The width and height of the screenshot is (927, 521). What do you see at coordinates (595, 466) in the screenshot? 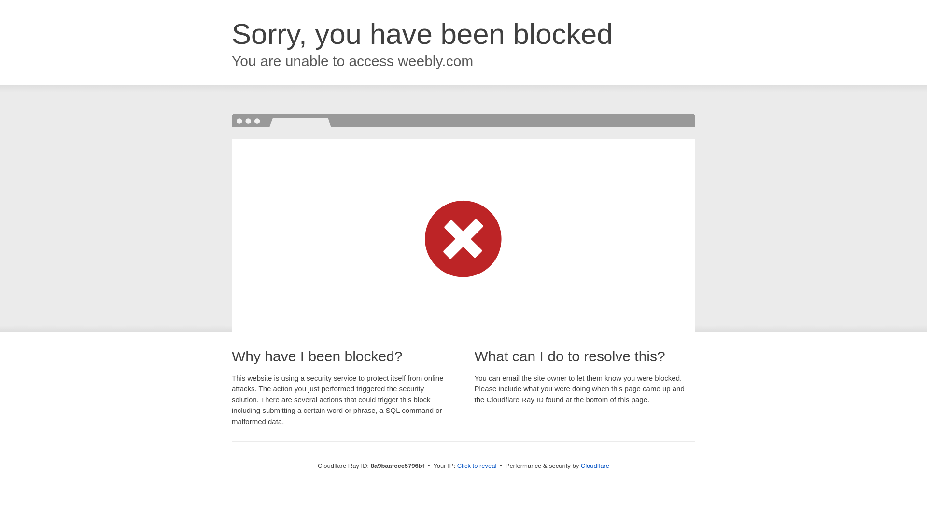
I see `Cloudflare` at bounding box center [595, 466].